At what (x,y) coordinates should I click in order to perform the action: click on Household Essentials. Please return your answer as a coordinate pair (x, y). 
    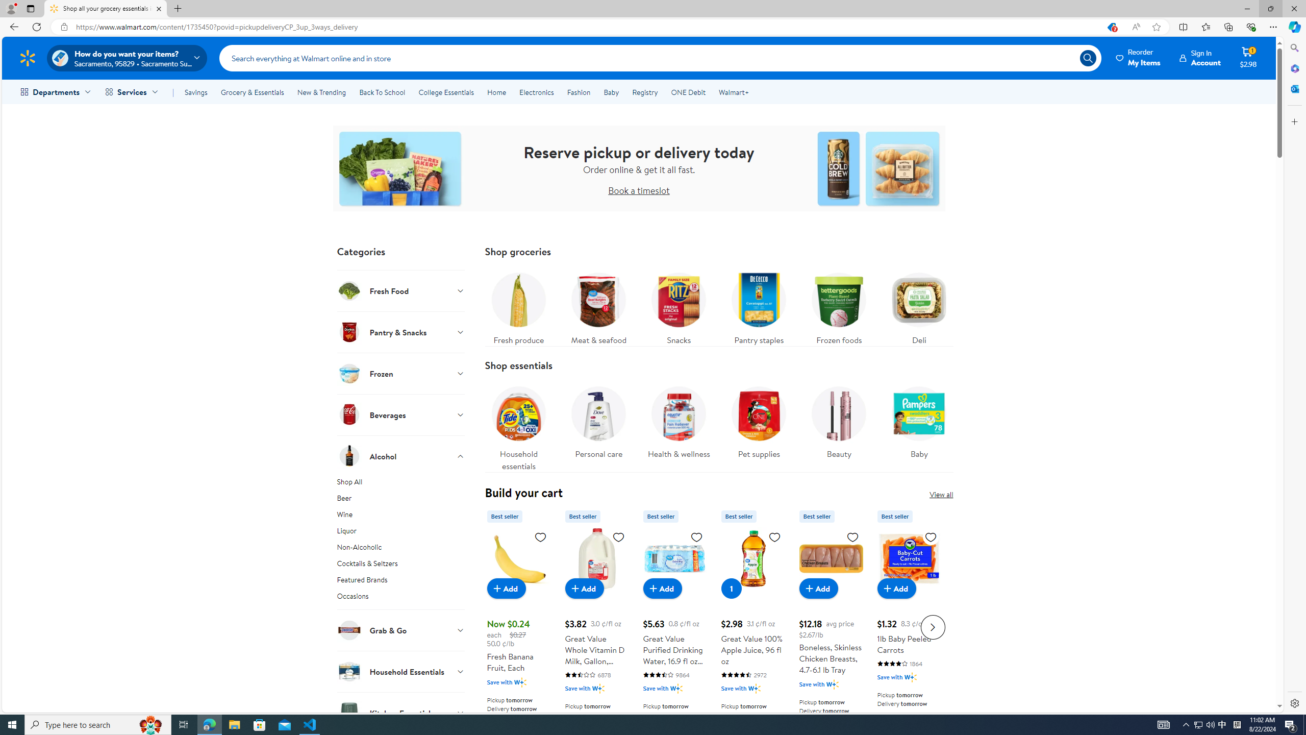
    Looking at the image, I should click on (401, 671).